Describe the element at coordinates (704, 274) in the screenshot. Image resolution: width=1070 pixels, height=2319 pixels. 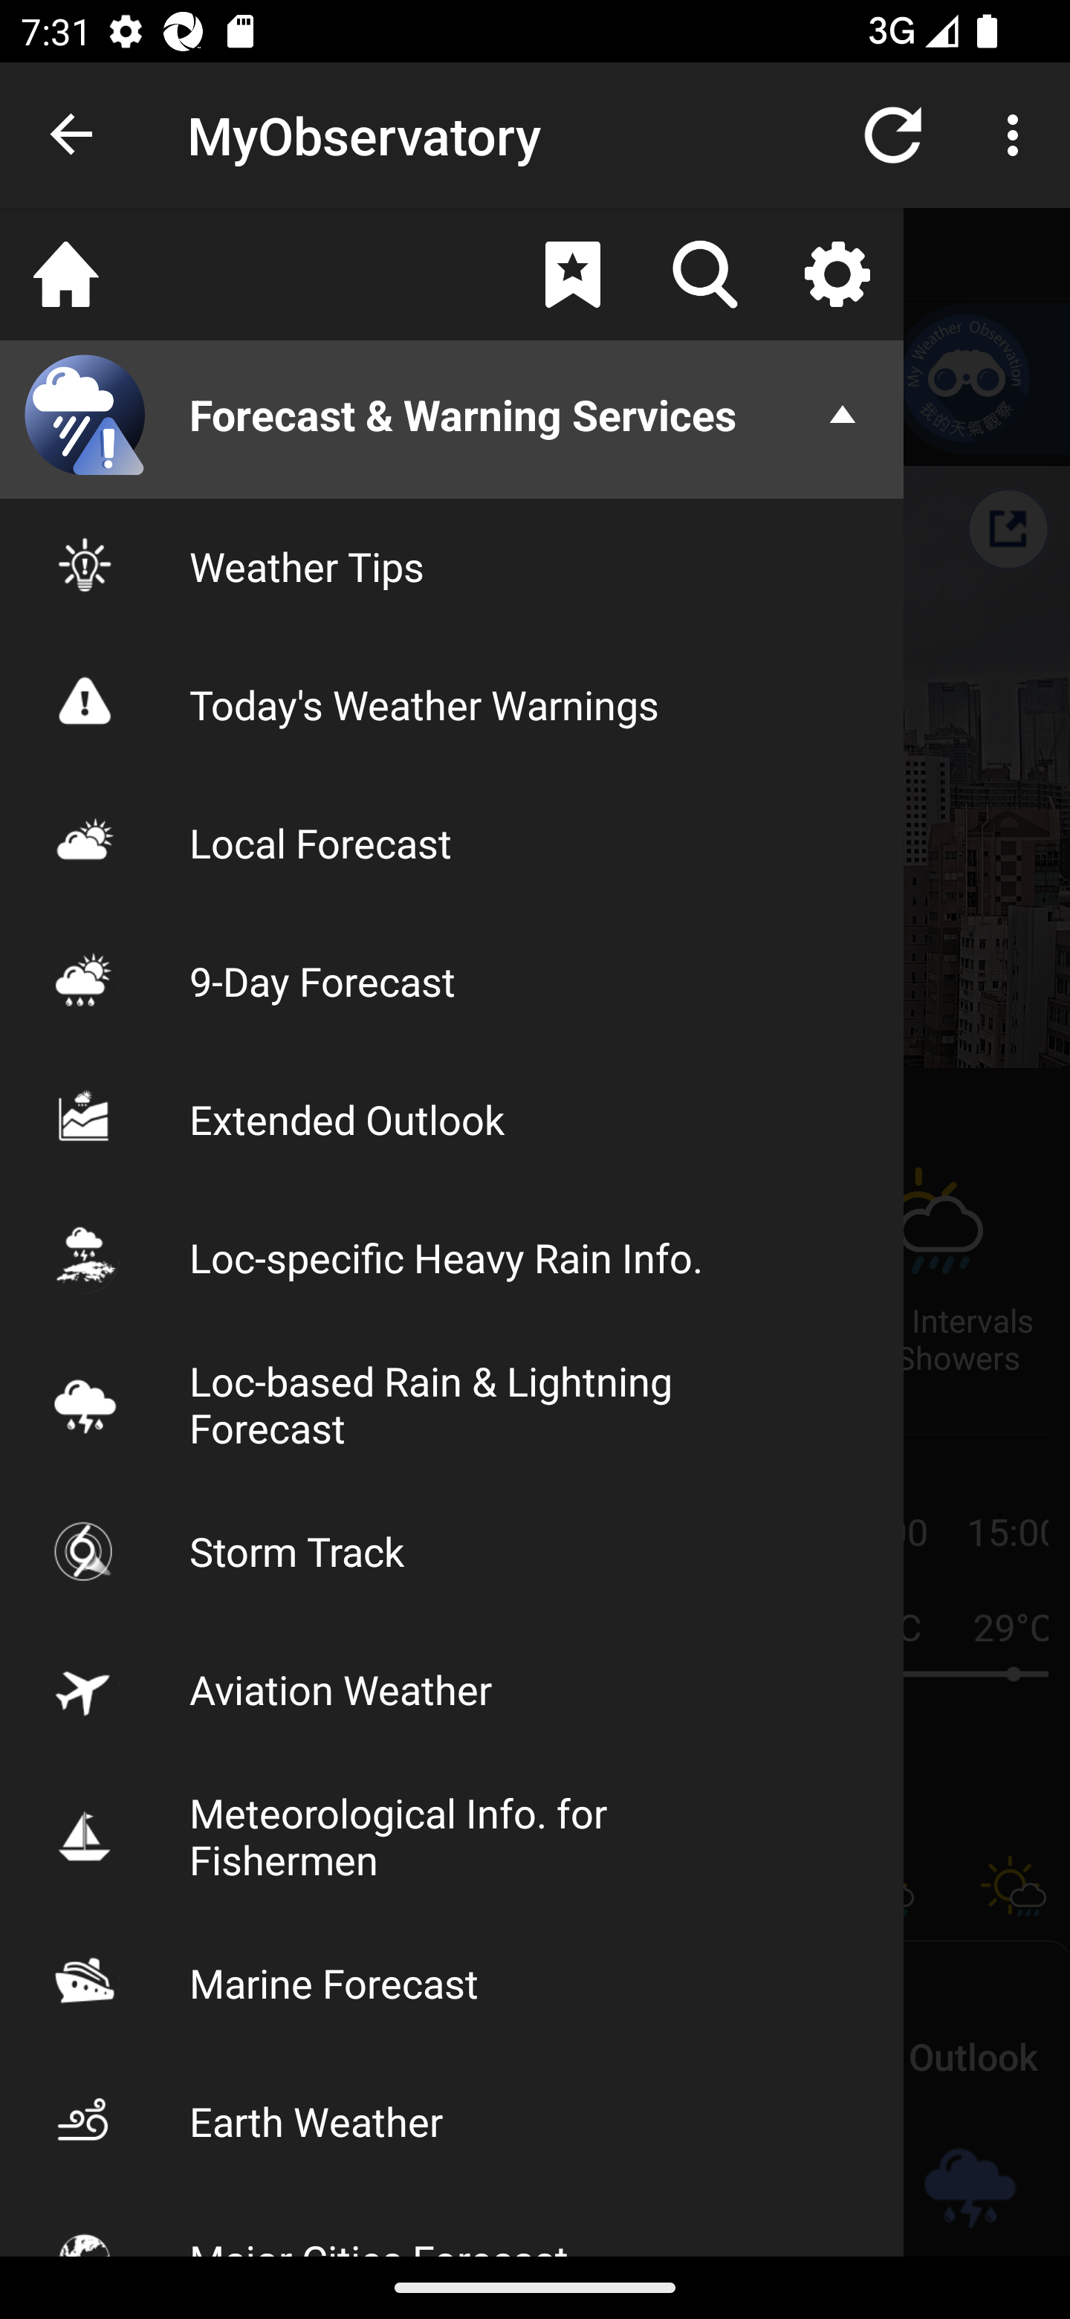
I see `Search Unselected` at that location.